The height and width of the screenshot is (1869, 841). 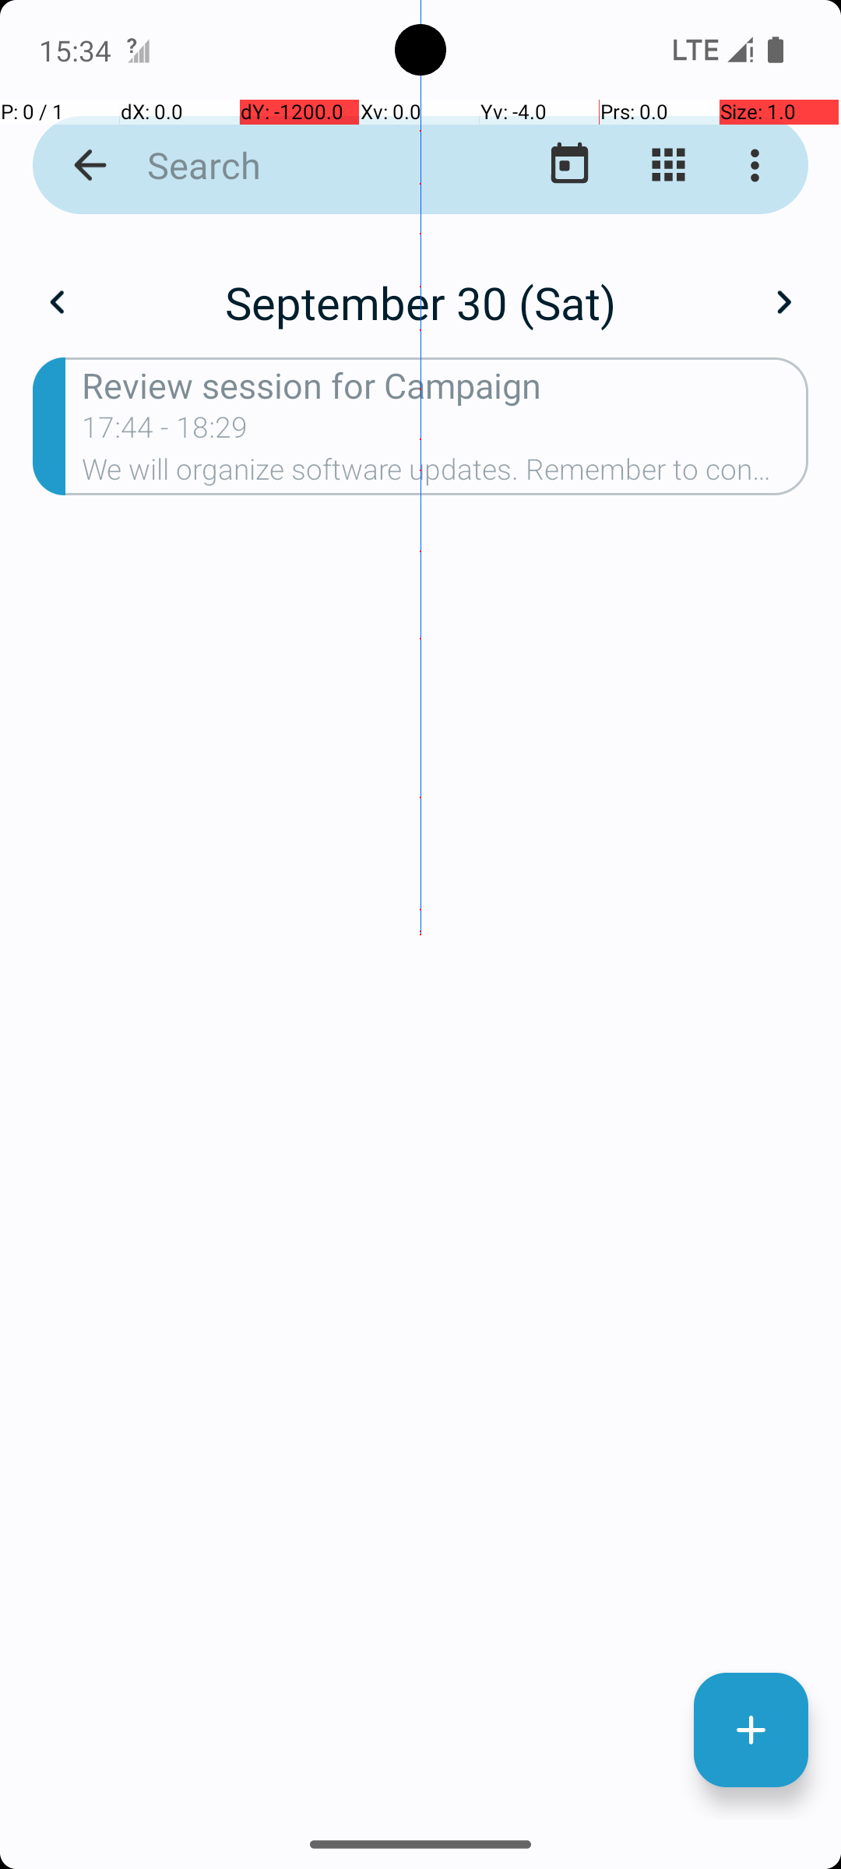 What do you see at coordinates (445, 474) in the screenshot?
I see `We will organize software updates. Remember to confirm attendance.` at bounding box center [445, 474].